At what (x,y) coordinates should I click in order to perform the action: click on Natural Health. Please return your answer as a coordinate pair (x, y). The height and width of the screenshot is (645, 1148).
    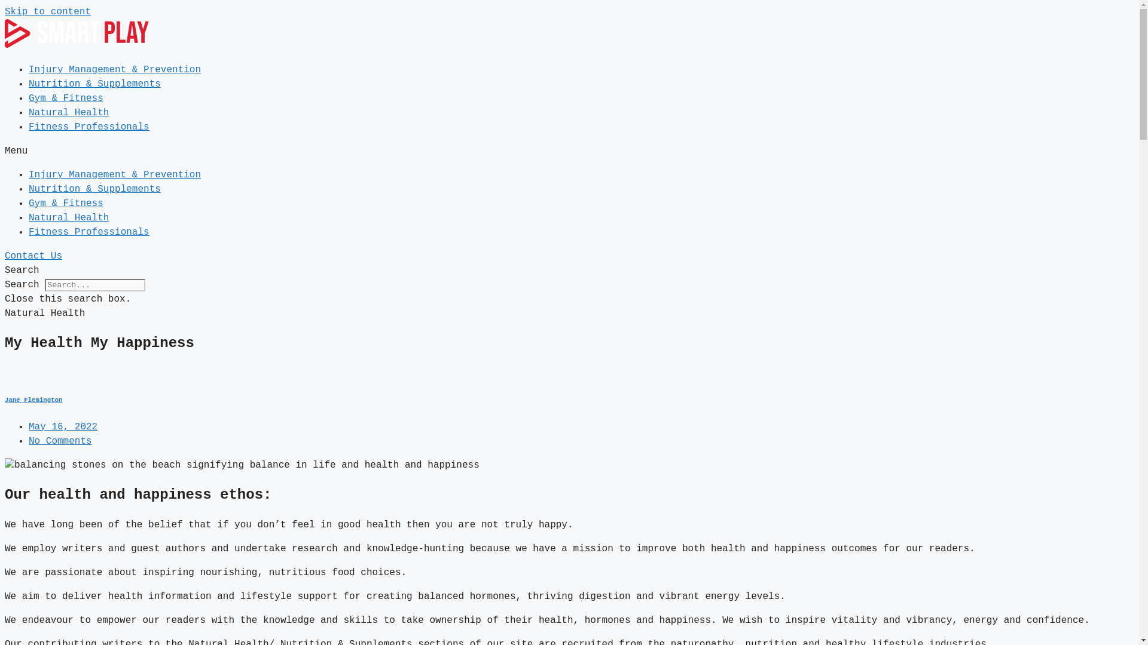
    Looking at the image, I should click on (69, 113).